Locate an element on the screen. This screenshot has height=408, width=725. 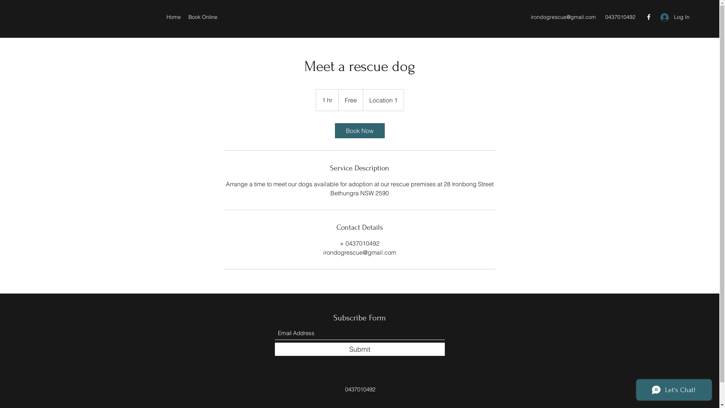
Log In is located at coordinates (672, 17).